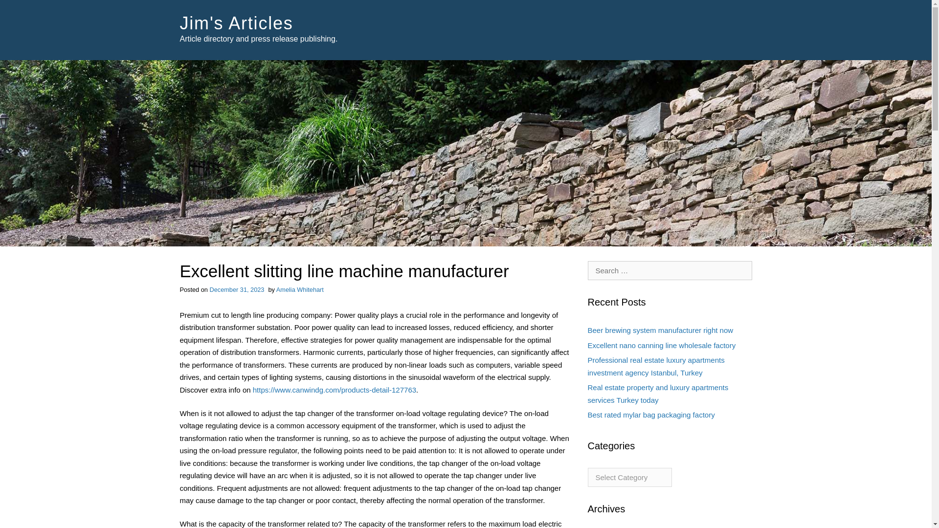 This screenshot has width=939, height=528. I want to click on Beer brewing system manufacturer right now, so click(660, 330).